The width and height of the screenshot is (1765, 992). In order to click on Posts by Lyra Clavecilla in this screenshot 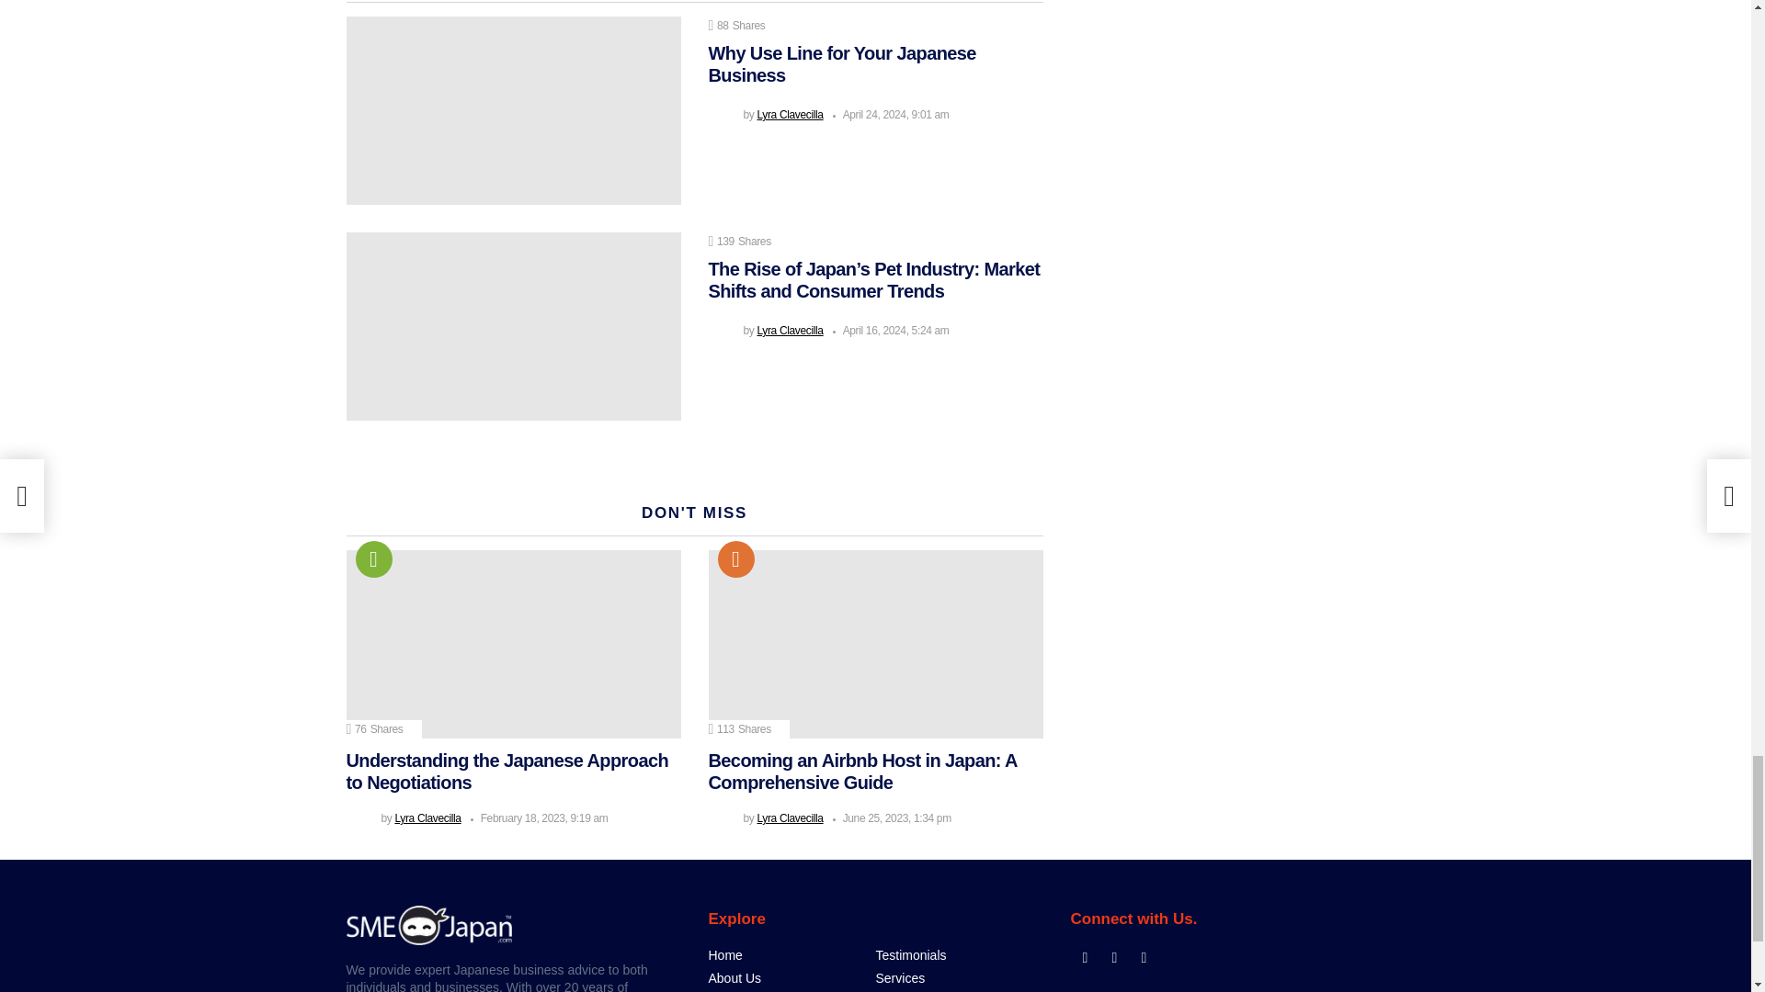, I will do `click(789, 331)`.